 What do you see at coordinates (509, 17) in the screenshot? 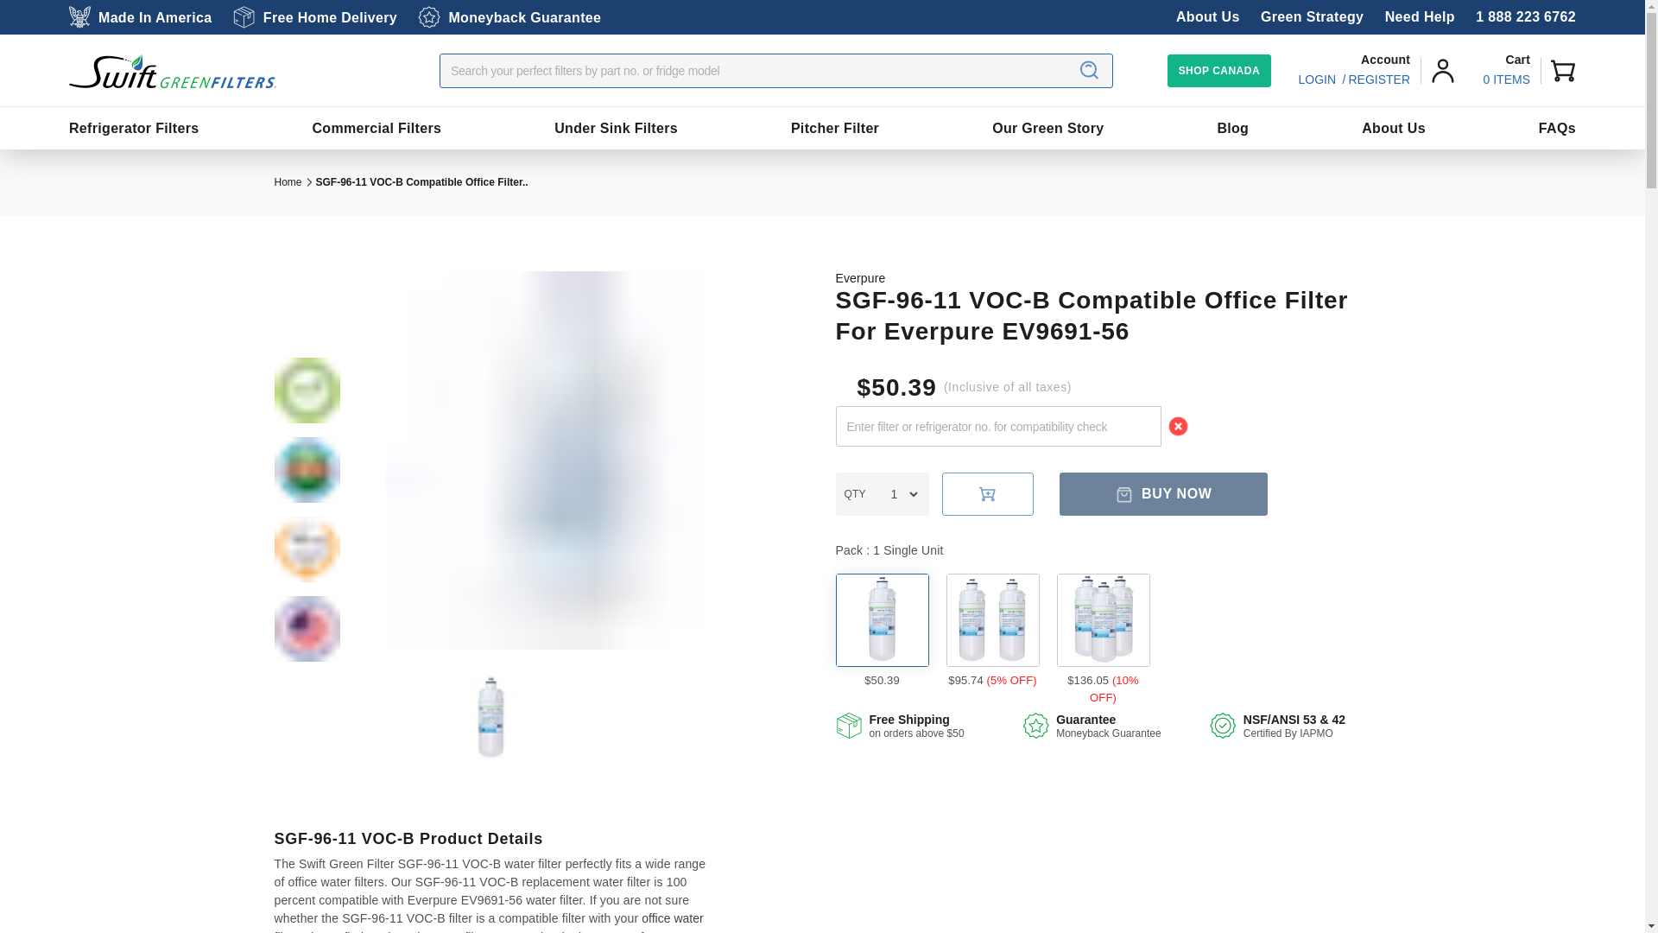
I see `Moneyback Guarantee` at bounding box center [509, 17].